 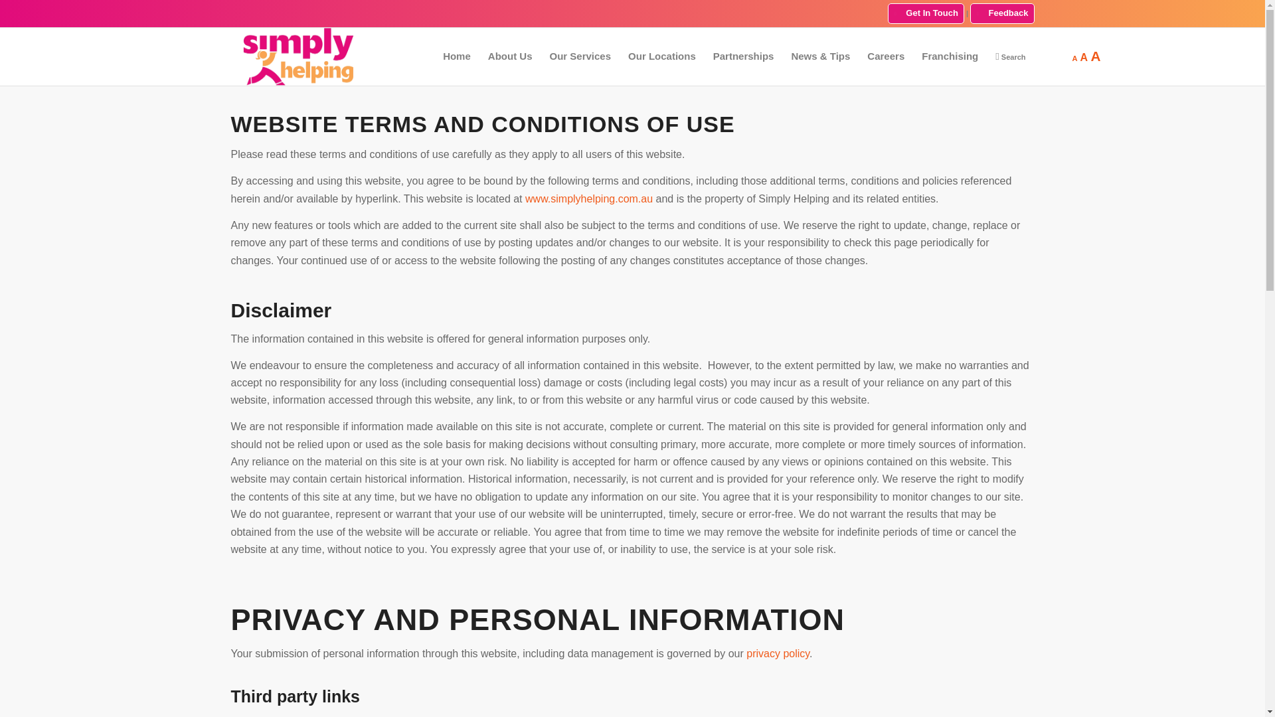 What do you see at coordinates (1002, 13) in the screenshot?
I see `  Feedback` at bounding box center [1002, 13].